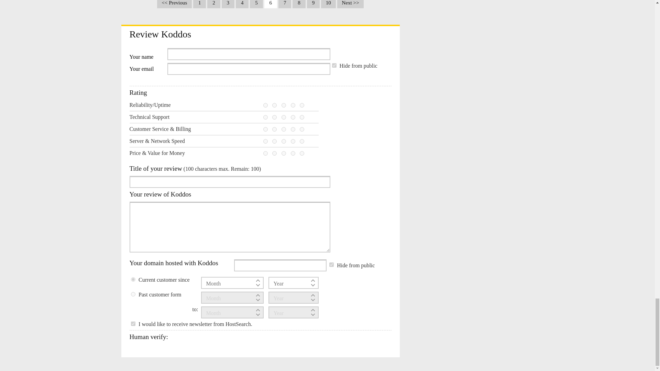 The height and width of the screenshot is (371, 660). What do you see at coordinates (334, 65) in the screenshot?
I see `1` at bounding box center [334, 65].